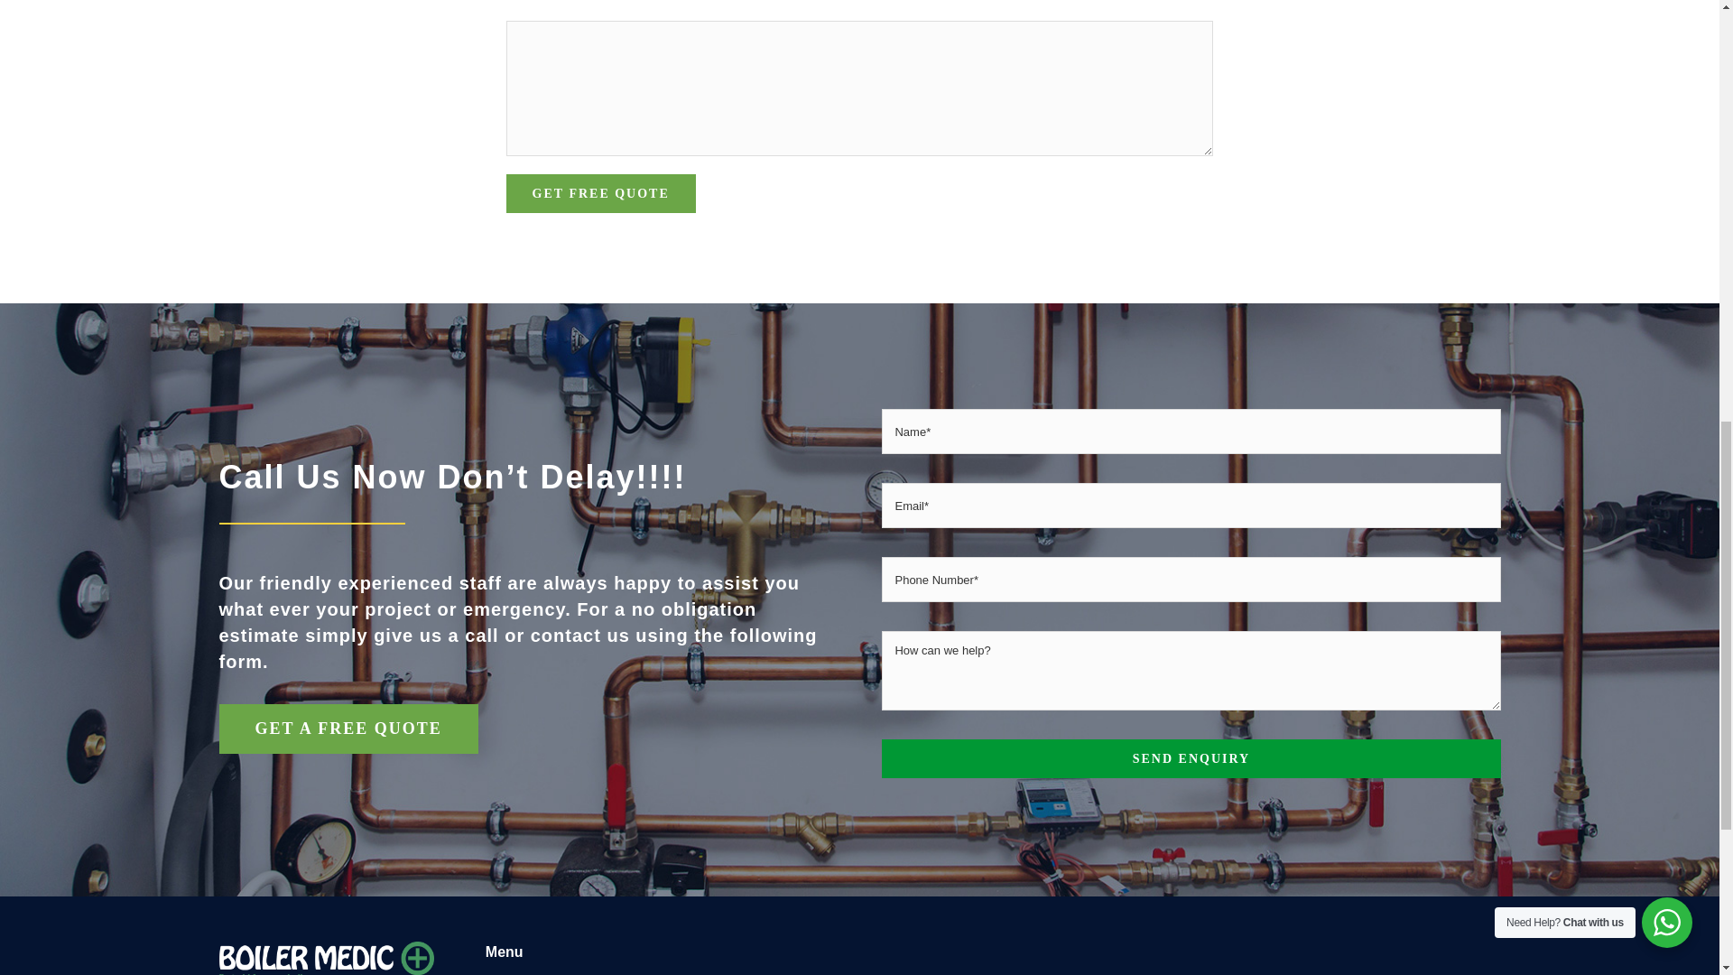 This screenshot has width=1733, height=975. I want to click on Only numbers and phone characters are accepted., so click(1191, 580).